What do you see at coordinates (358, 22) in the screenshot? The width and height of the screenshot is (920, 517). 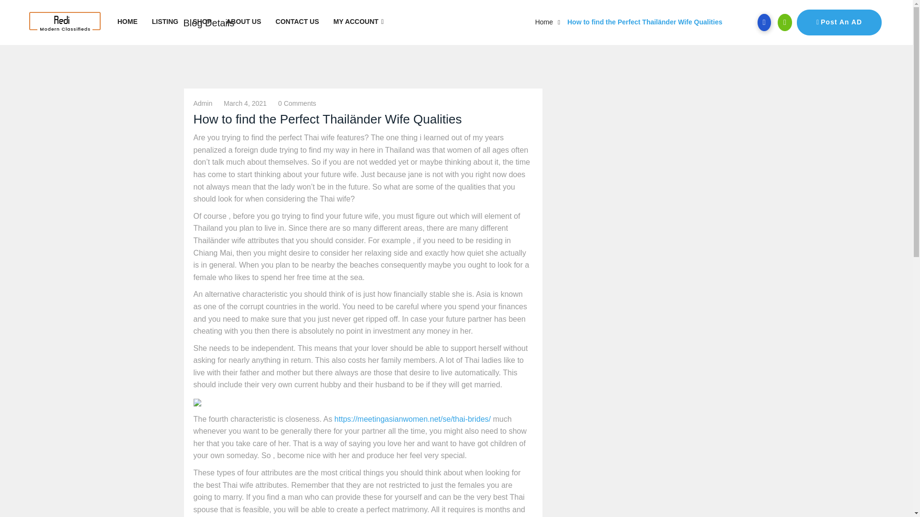 I see `MY ACCOUNT` at bounding box center [358, 22].